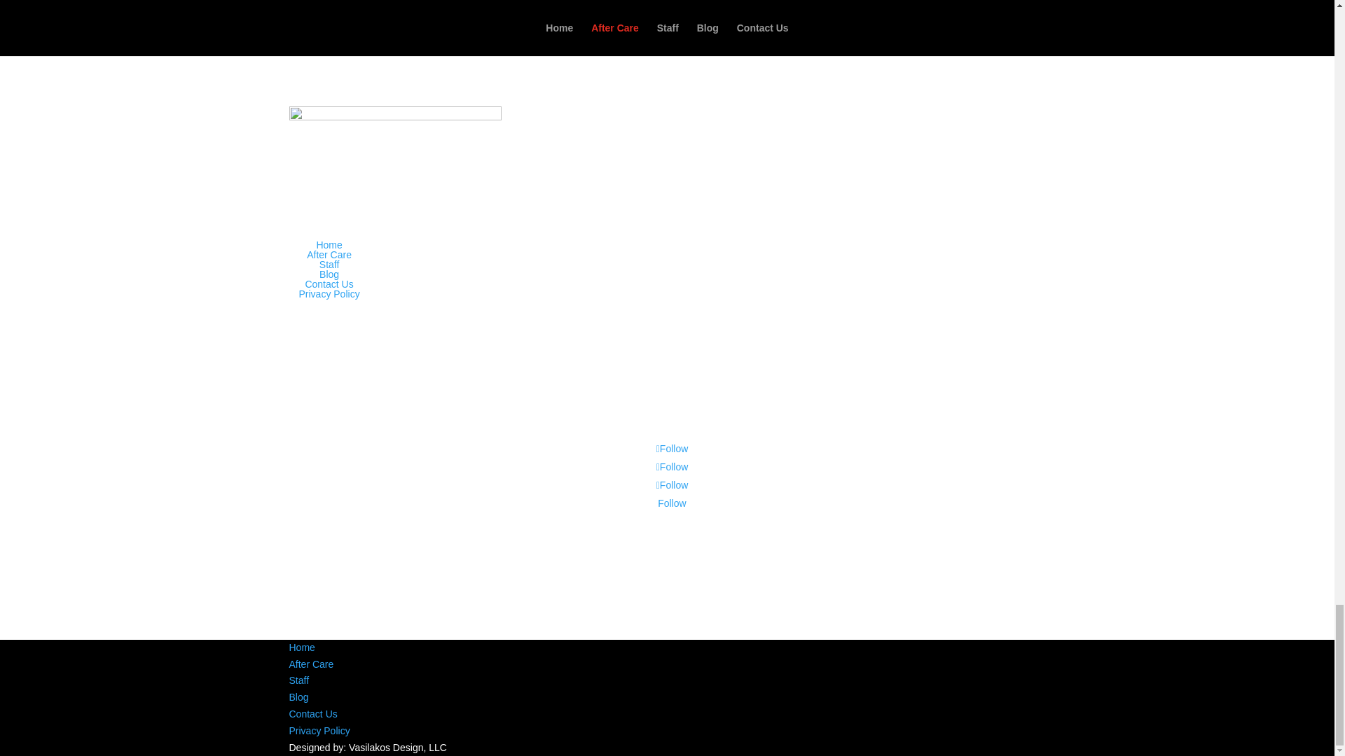 Image resolution: width=1345 pixels, height=756 pixels. What do you see at coordinates (298, 697) in the screenshot?
I see `Blog` at bounding box center [298, 697].